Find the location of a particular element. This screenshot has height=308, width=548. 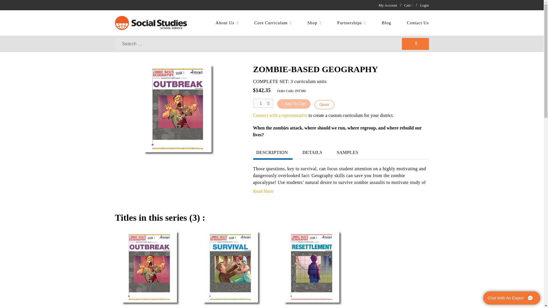

1 is located at coordinates (263, 103).